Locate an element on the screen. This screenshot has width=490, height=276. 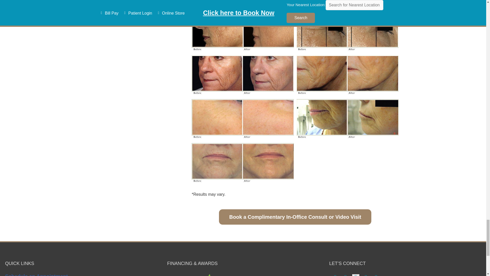
wrinkles aging5 1 is located at coordinates (348, 32).